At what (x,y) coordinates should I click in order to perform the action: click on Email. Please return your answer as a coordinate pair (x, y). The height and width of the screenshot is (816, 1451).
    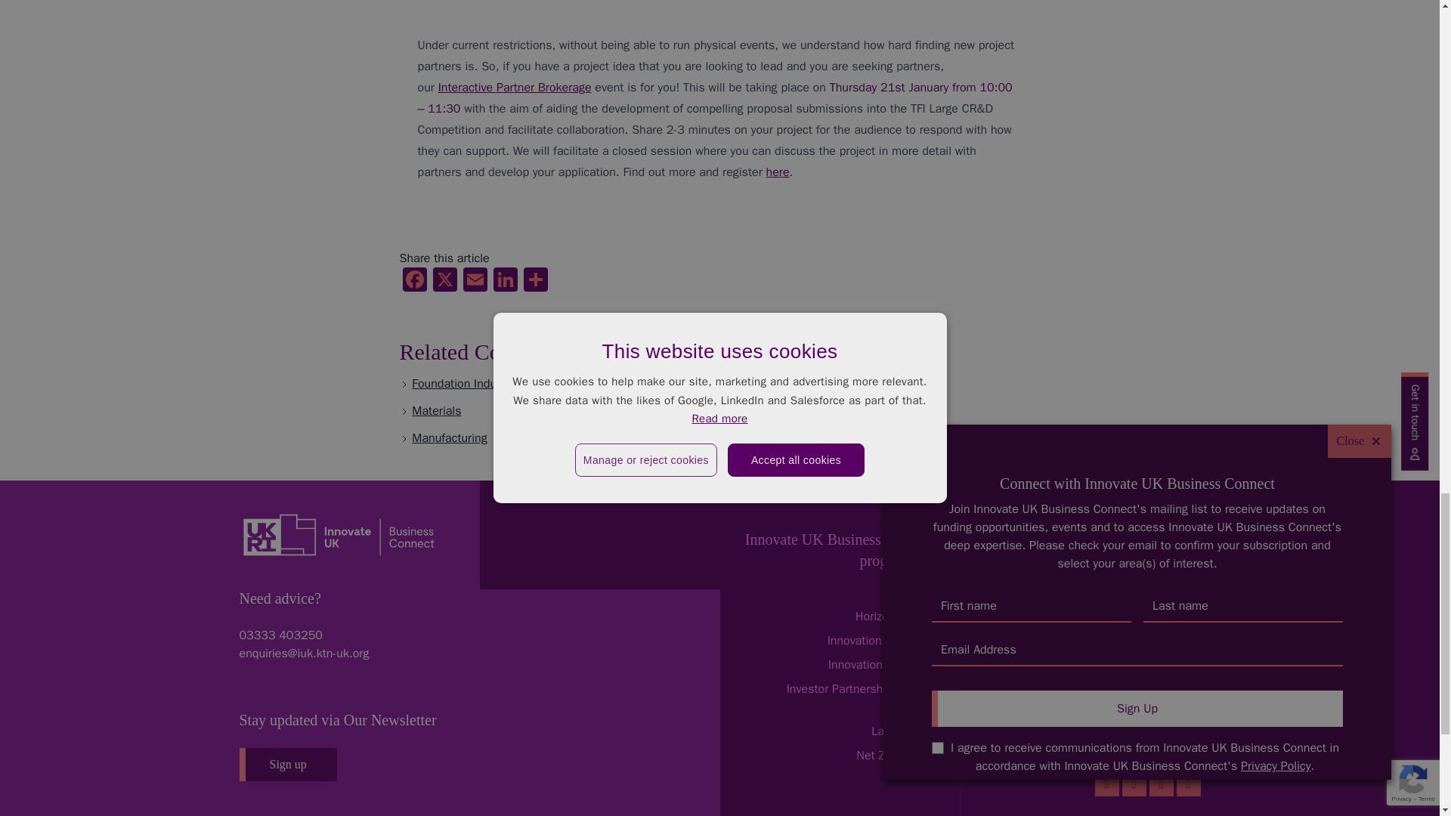
    Looking at the image, I should click on (475, 282).